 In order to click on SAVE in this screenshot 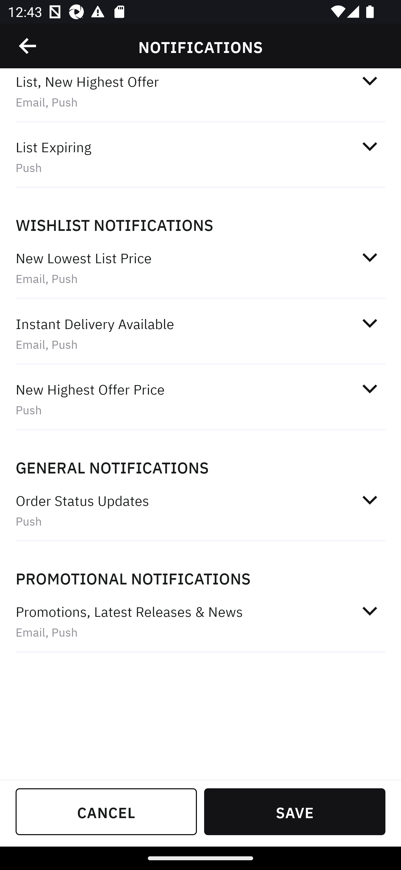, I will do `click(295, 811)`.